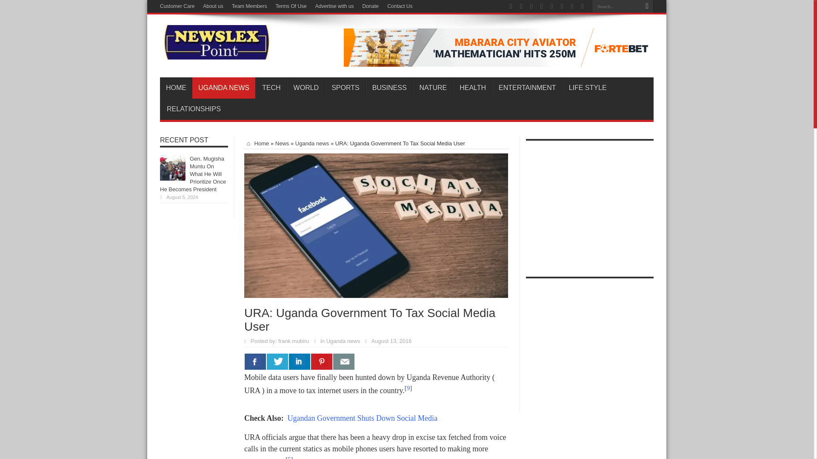 This screenshot has height=459, width=817. Describe the element at coordinates (334, 6) in the screenshot. I see `Advertise with us` at that location.